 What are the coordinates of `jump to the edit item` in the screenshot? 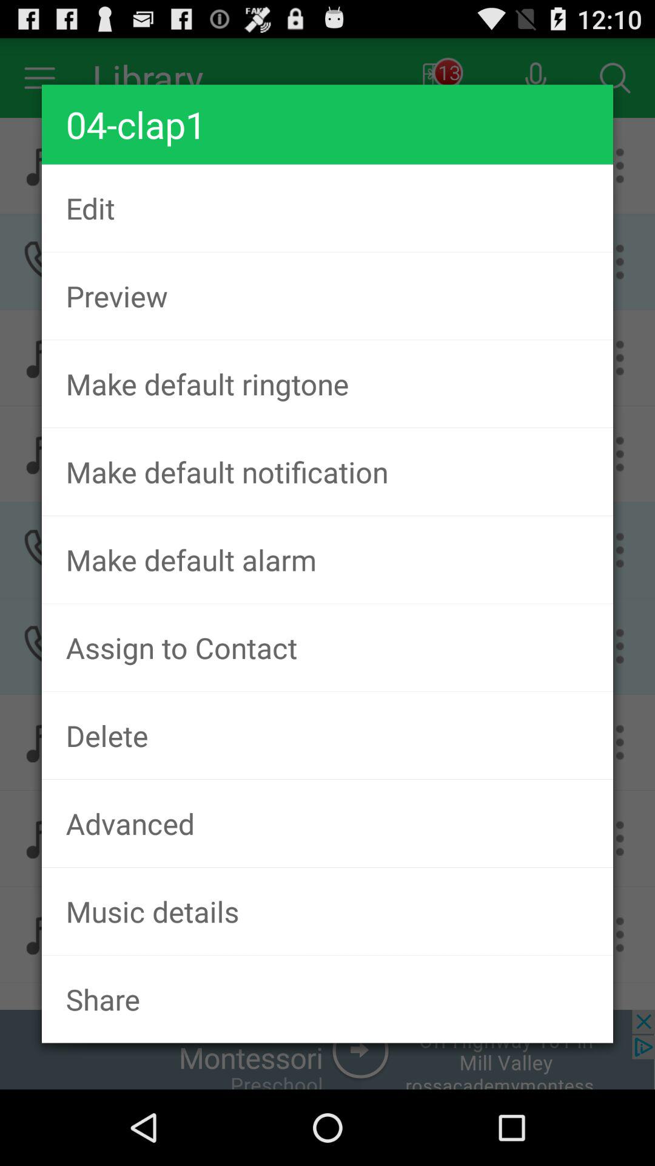 It's located at (327, 208).